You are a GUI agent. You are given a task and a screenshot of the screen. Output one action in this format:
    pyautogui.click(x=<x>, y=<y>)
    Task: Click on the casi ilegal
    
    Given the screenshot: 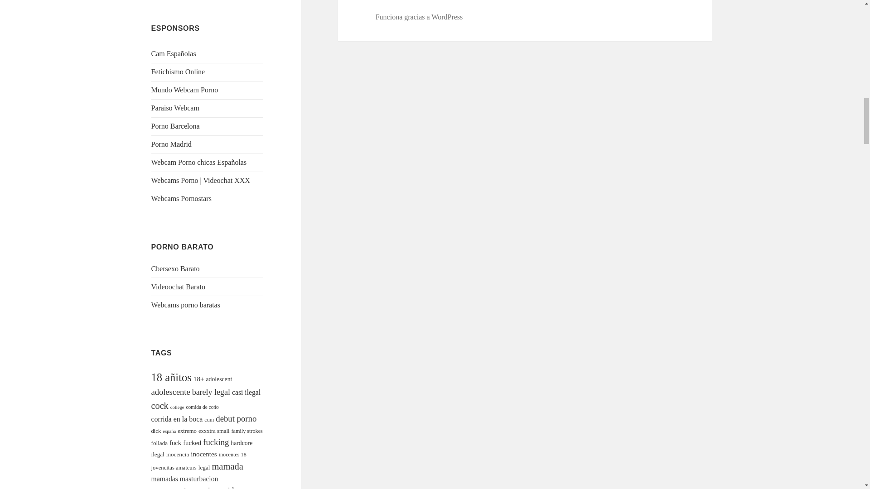 What is the action you would take?
    pyautogui.click(x=246, y=392)
    